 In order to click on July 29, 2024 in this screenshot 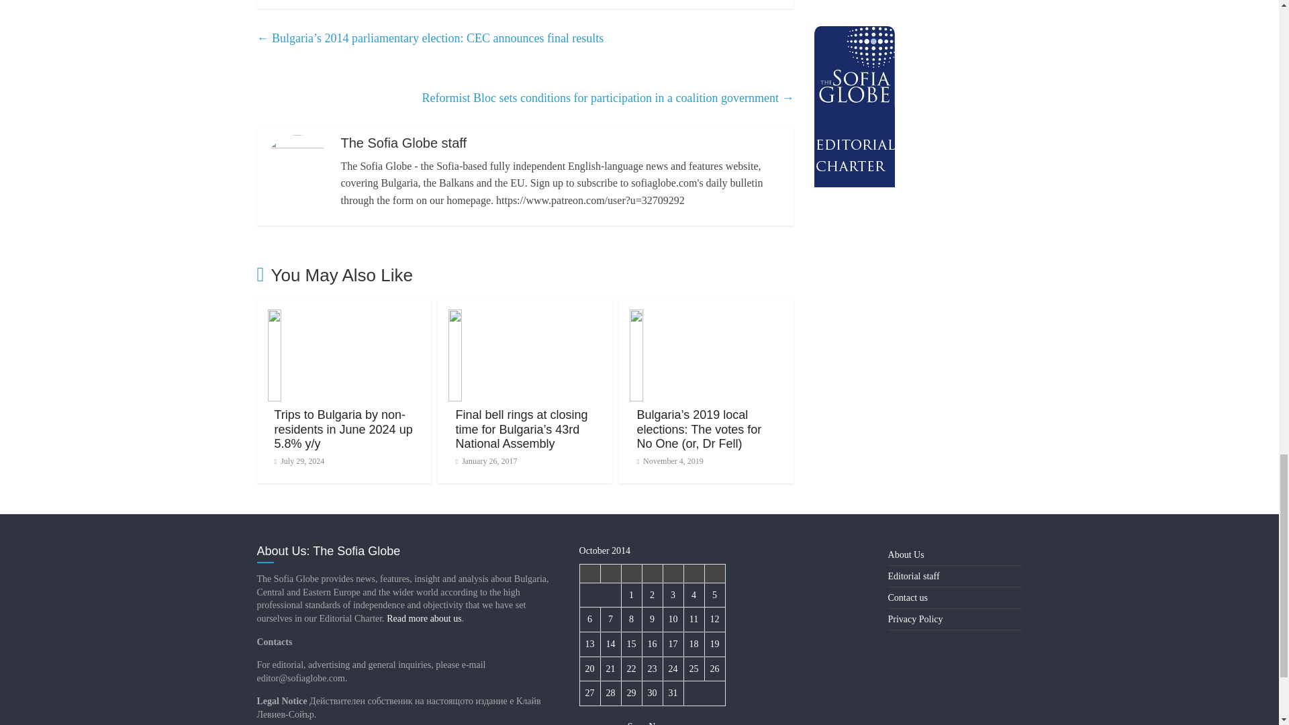, I will do `click(299, 461)`.